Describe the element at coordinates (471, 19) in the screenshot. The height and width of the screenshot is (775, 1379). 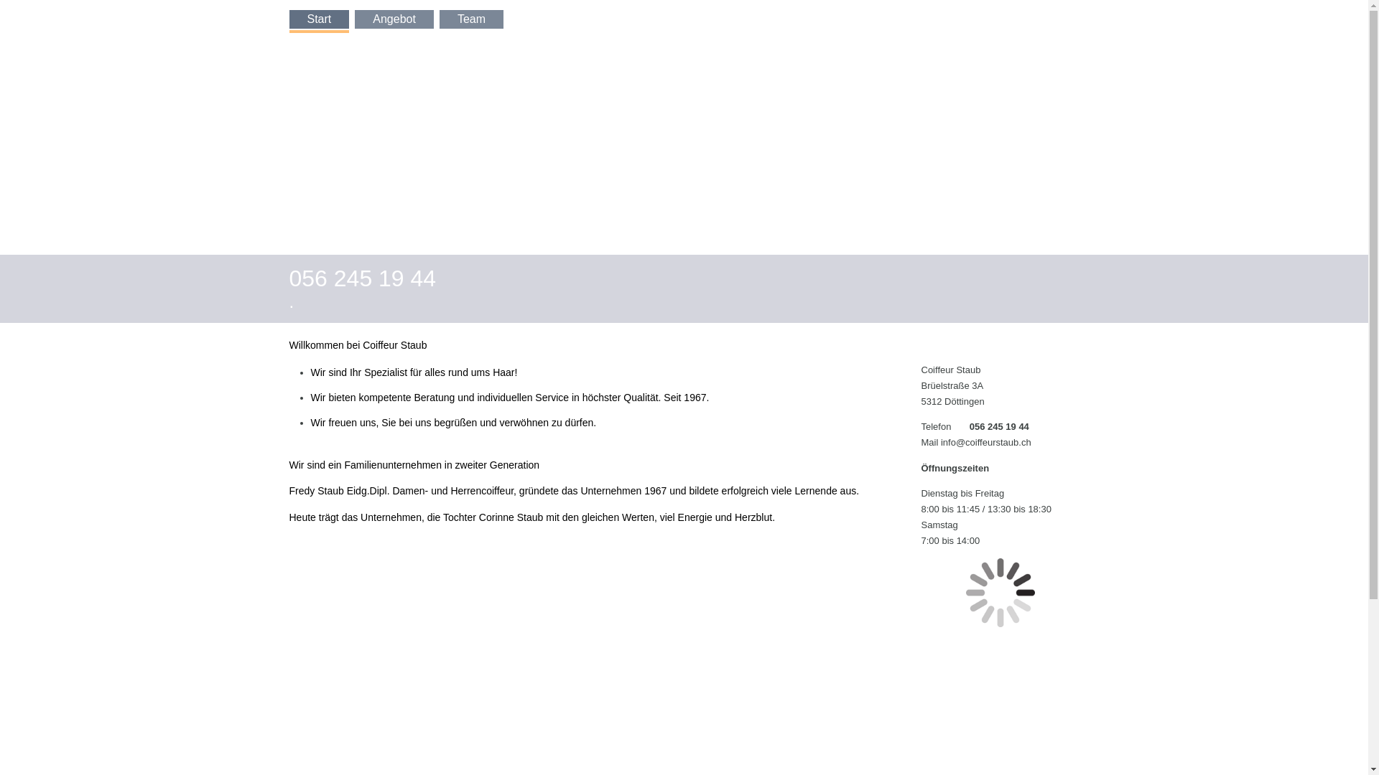
I see `Team` at that location.